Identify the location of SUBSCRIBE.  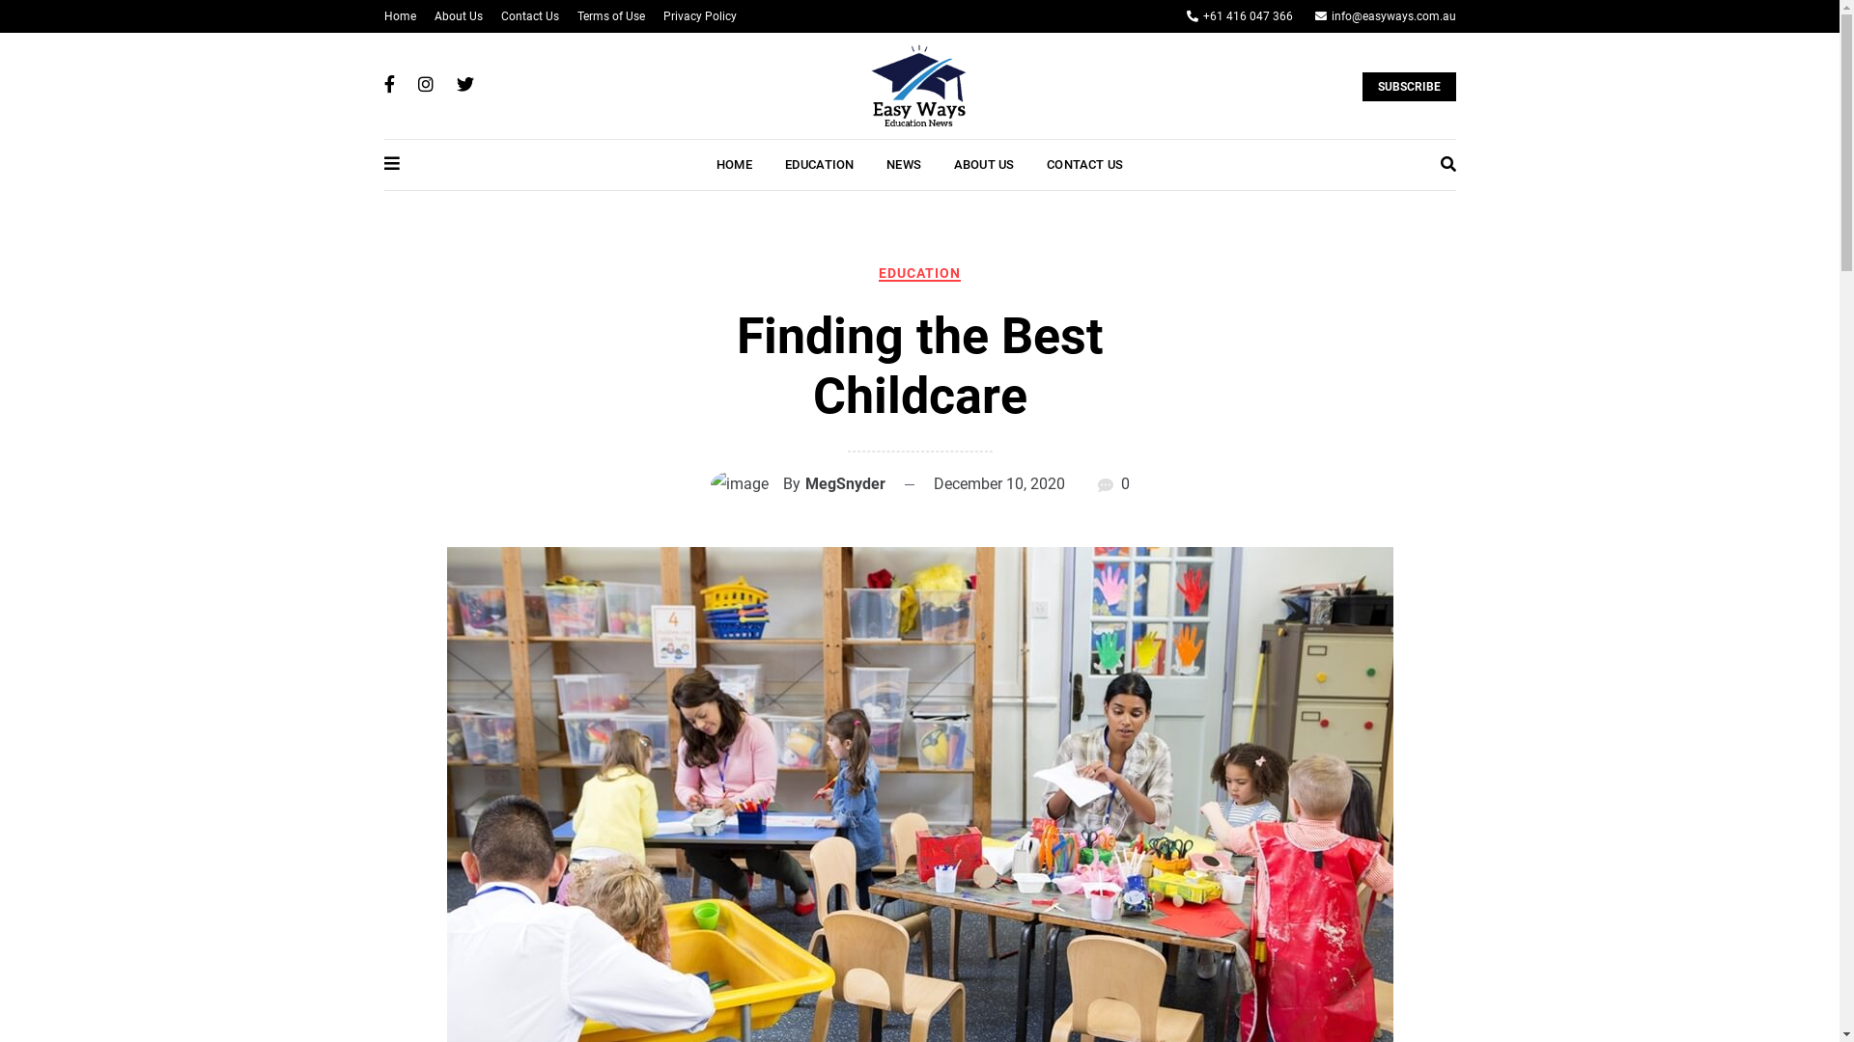
(1408, 87).